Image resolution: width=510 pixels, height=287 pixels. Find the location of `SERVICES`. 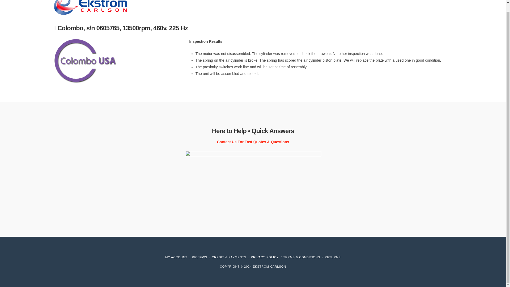

SERVICES is located at coordinates (251, 7).